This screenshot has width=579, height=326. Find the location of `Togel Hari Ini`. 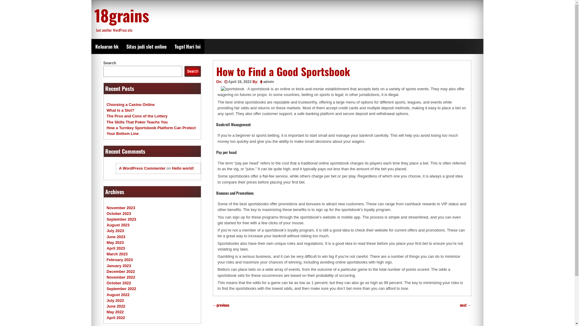

Togel Hari Ini is located at coordinates (188, 46).